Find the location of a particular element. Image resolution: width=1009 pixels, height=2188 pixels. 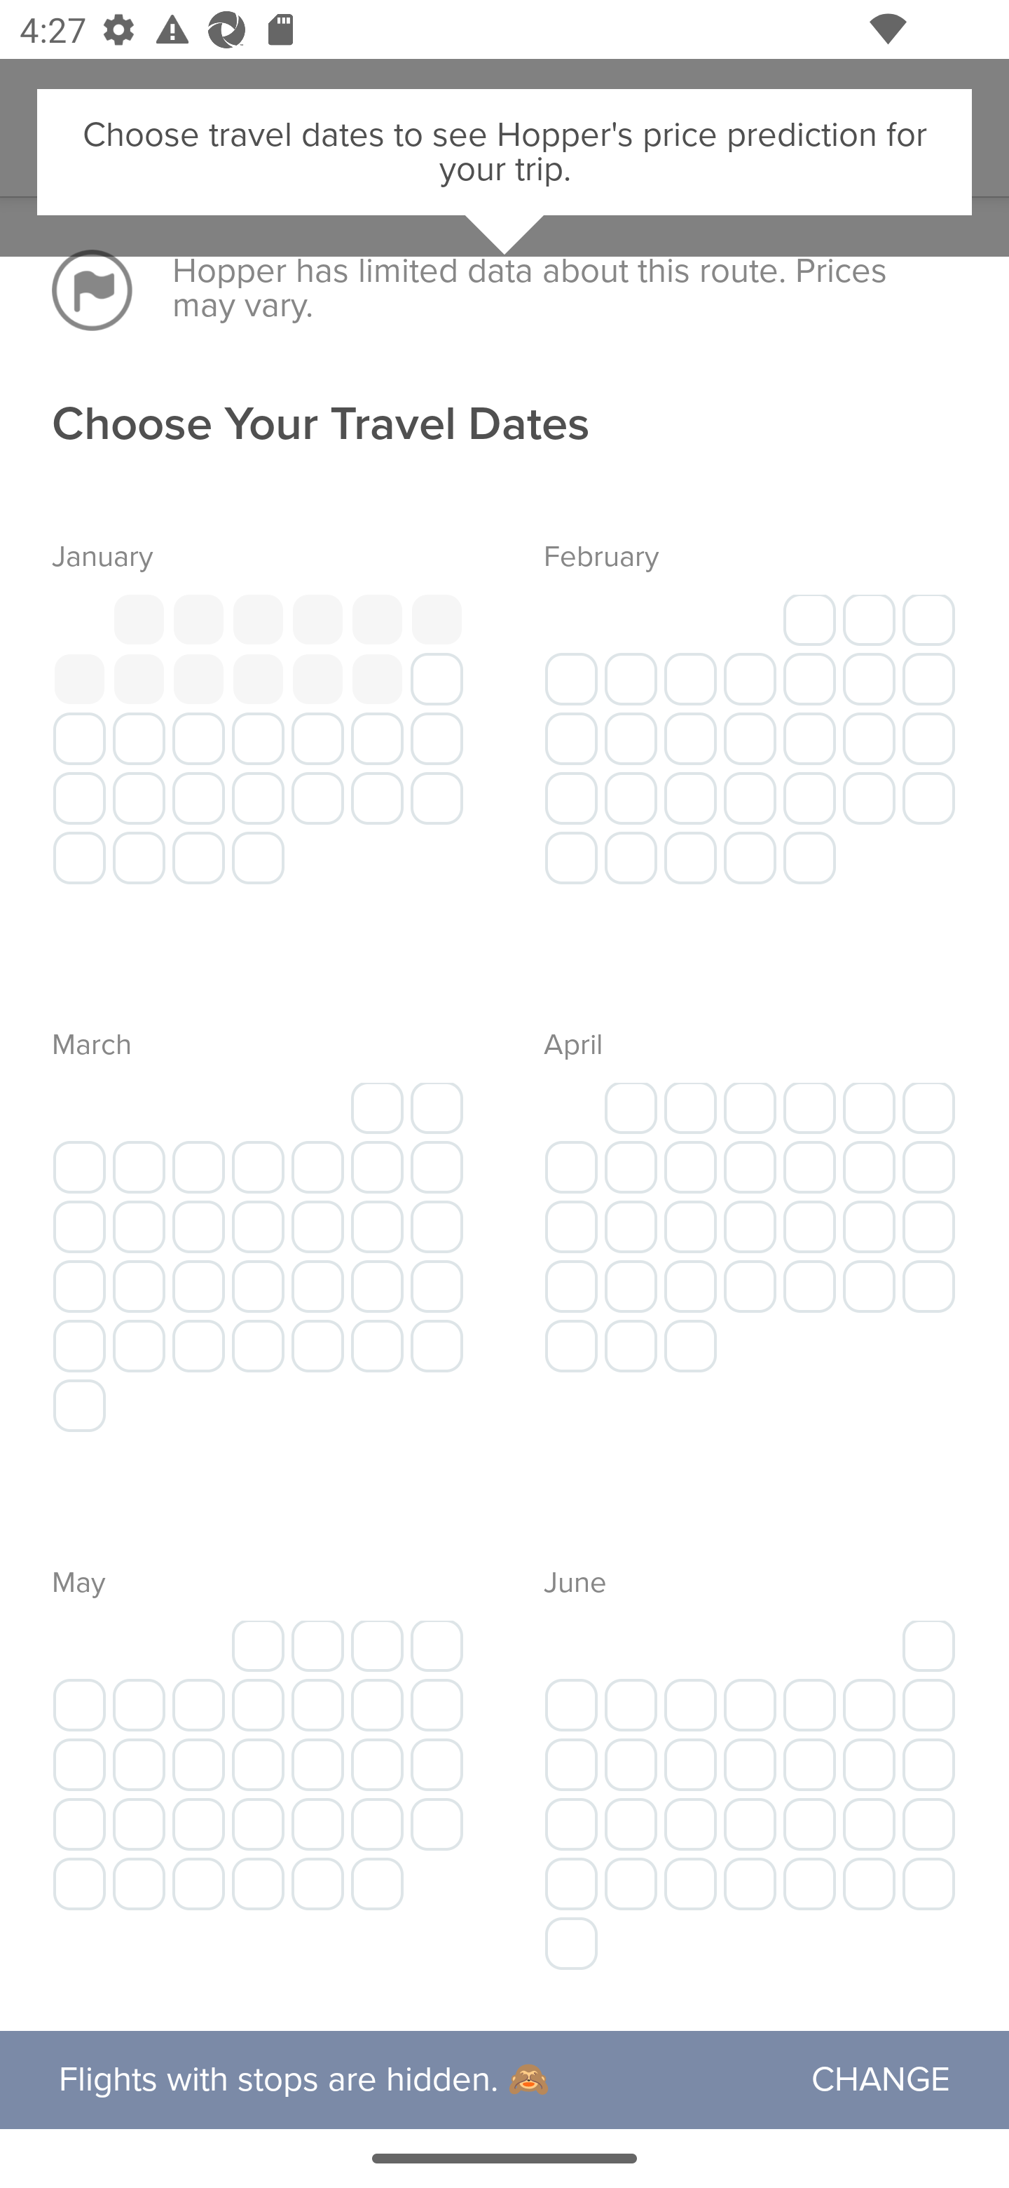

June is located at coordinates (731, 1763).